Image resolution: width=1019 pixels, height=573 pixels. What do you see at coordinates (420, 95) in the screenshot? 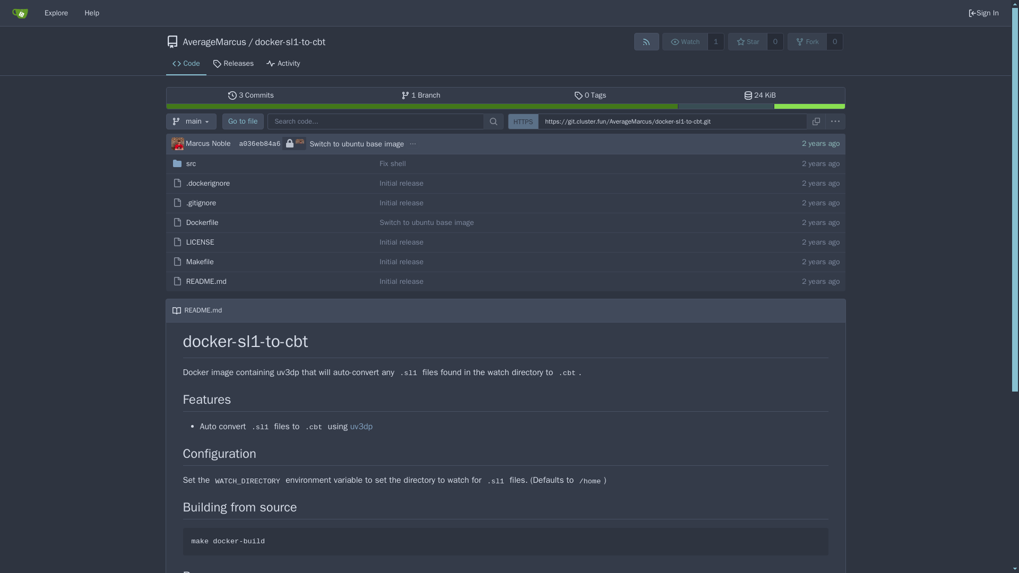
I see `Go to file` at bounding box center [420, 95].